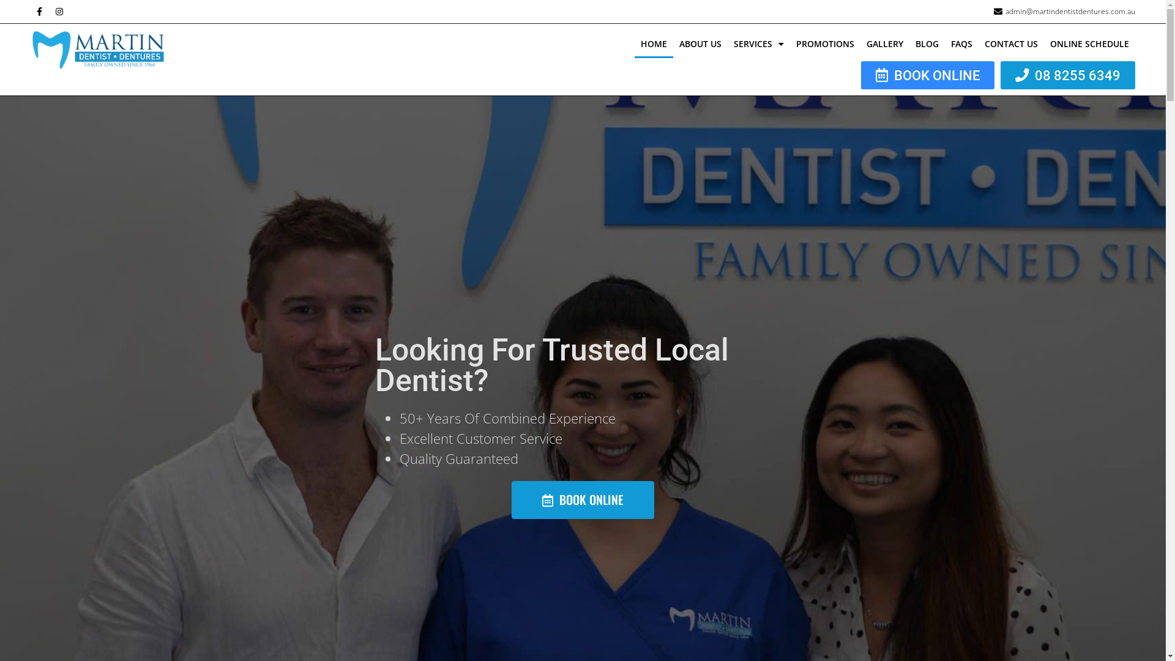  Describe the element at coordinates (654, 44) in the screenshot. I see `HOME` at that location.